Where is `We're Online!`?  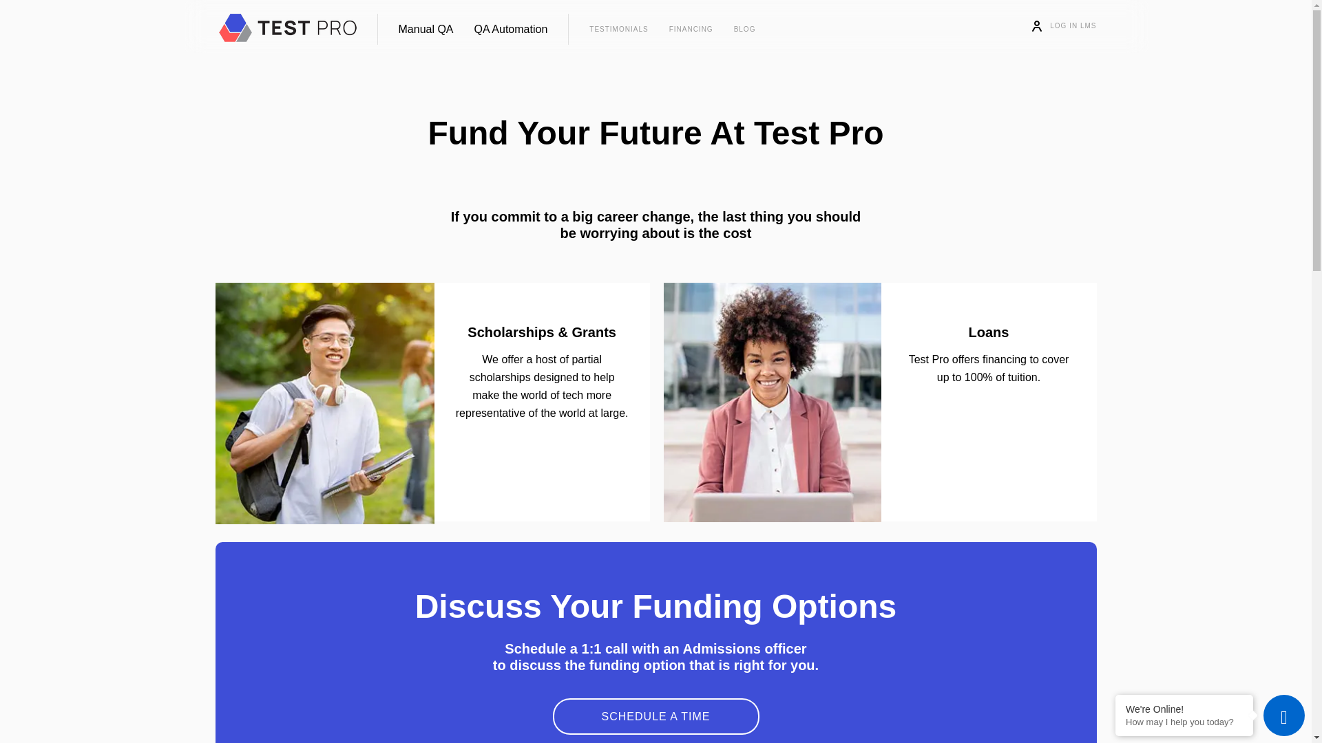
We're Online! is located at coordinates (1184, 709).